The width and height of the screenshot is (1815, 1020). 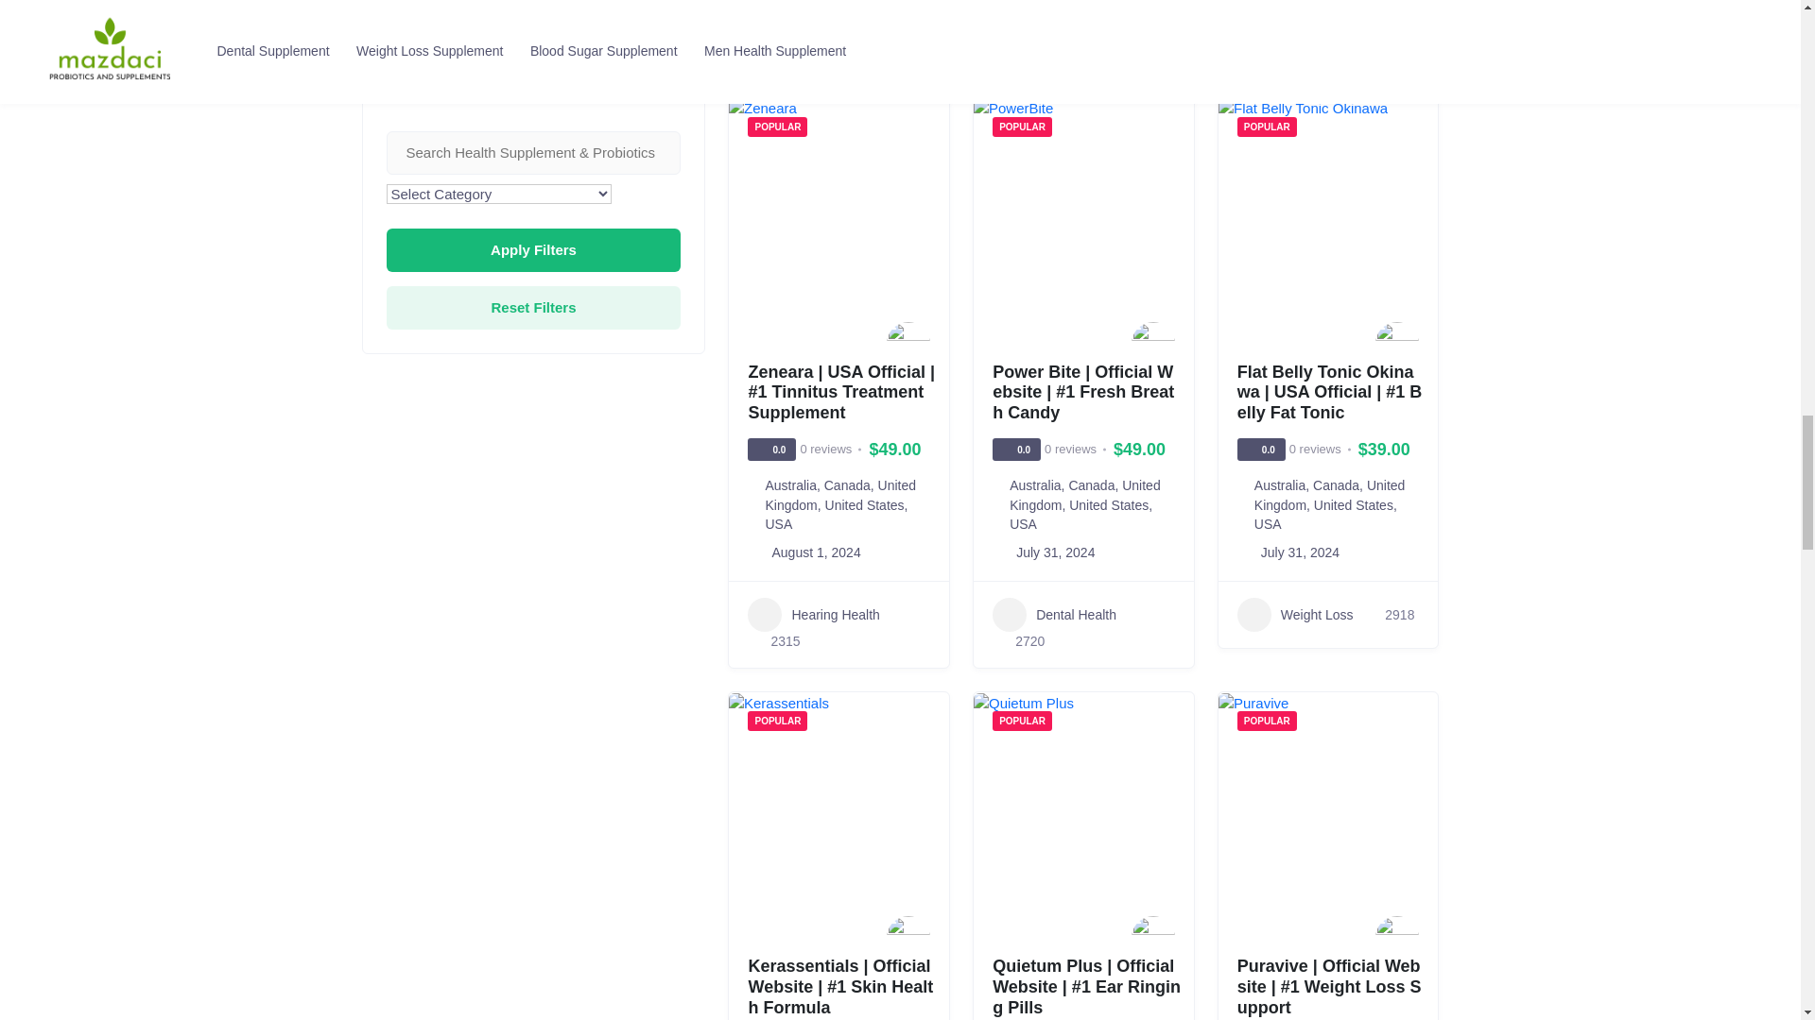 What do you see at coordinates (533, 308) in the screenshot?
I see `Reset Filters` at bounding box center [533, 308].